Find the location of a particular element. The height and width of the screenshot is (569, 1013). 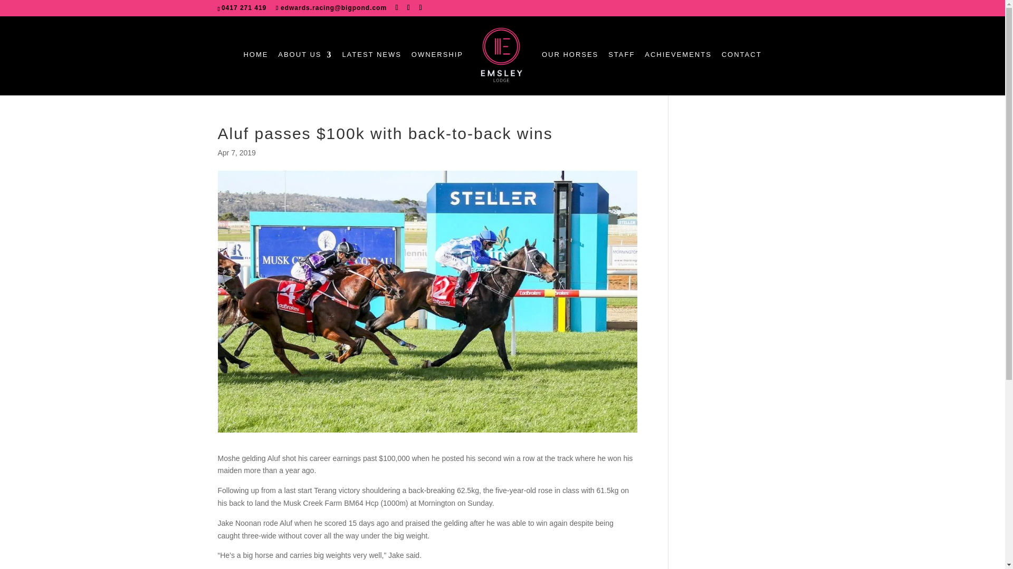

ABOUT US is located at coordinates (305, 64).